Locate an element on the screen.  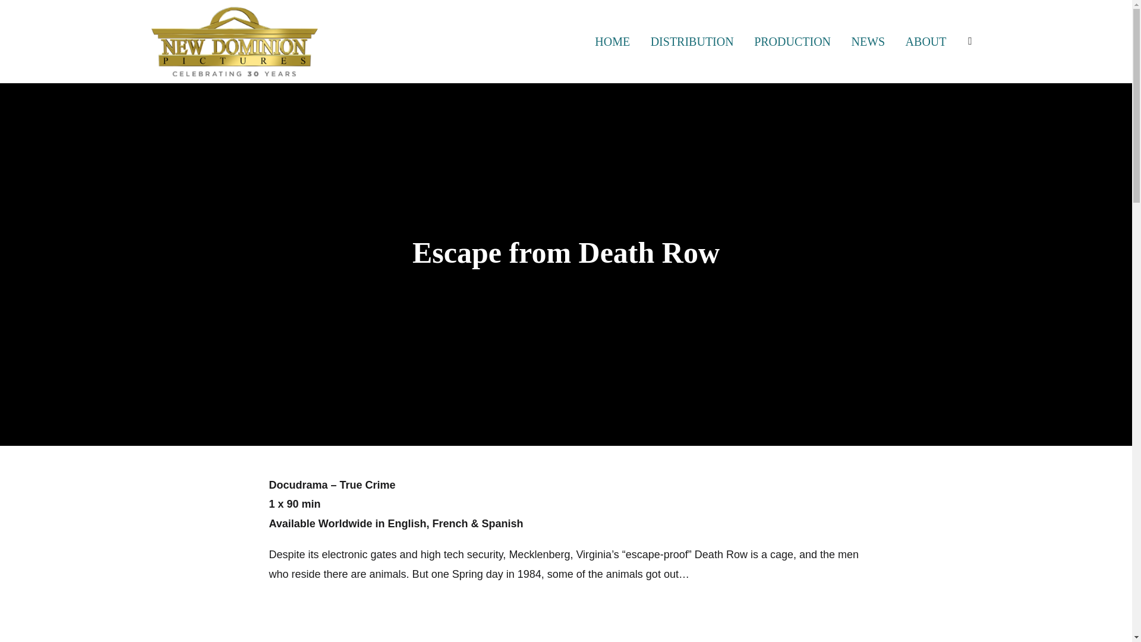
Escape From Death Row Trailer is located at coordinates (565, 619).